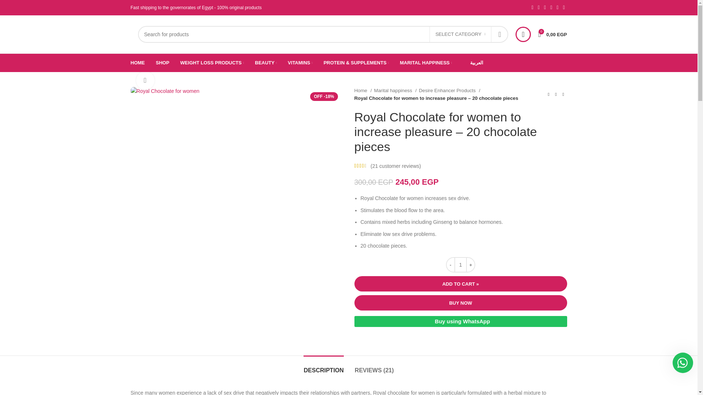 This screenshot has width=703, height=395. What do you see at coordinates (523, 34) in the screenshot?
I see `My account` at bounding box center [523, 34].